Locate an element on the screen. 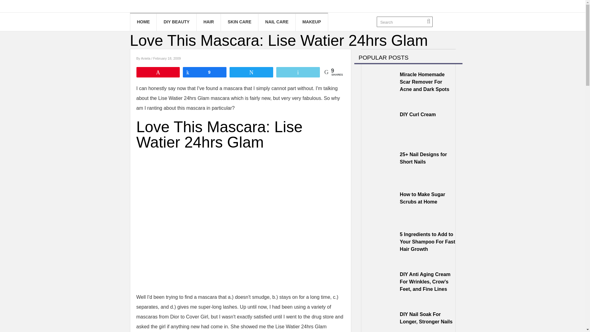  NAIL CARE is located at coordinates (277, 22).